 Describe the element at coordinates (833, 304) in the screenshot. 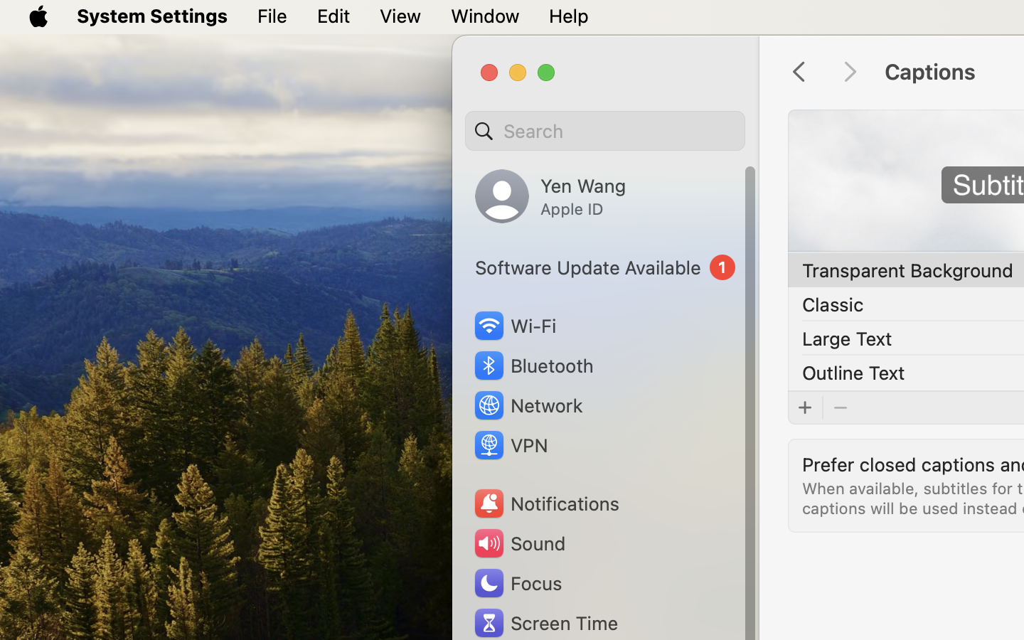

I see `Classic` at that location.